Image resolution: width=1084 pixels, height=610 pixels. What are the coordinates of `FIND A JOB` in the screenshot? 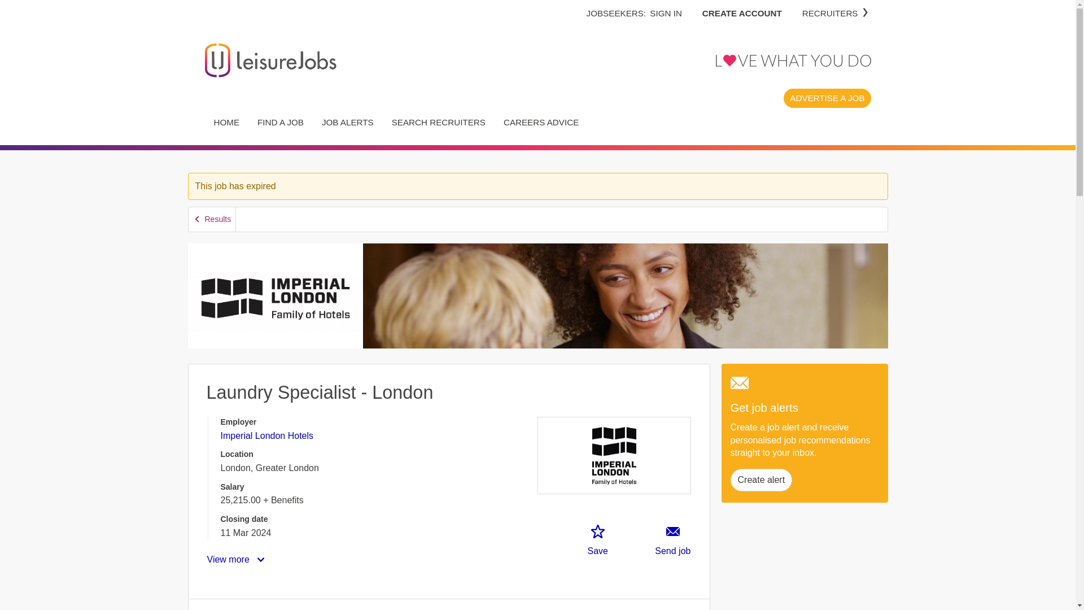 It's located at (280, 122).